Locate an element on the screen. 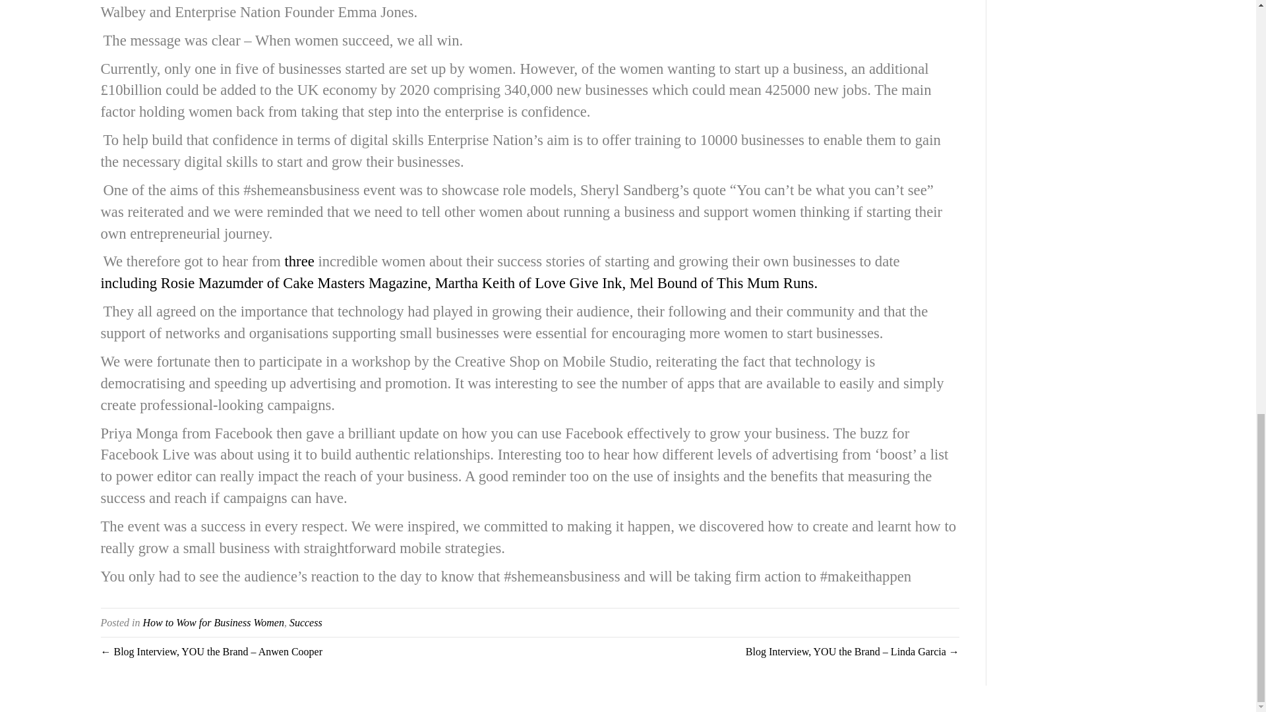  Success is located at coordinates (306, 622).